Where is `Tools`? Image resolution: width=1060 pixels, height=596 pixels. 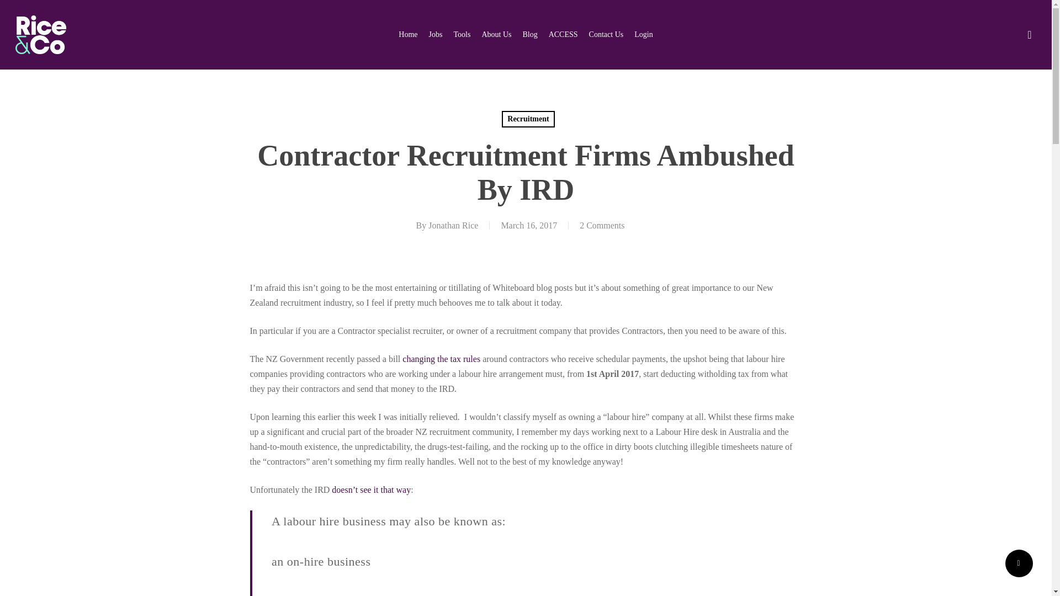
Tools is located at coordinates (462, 34).